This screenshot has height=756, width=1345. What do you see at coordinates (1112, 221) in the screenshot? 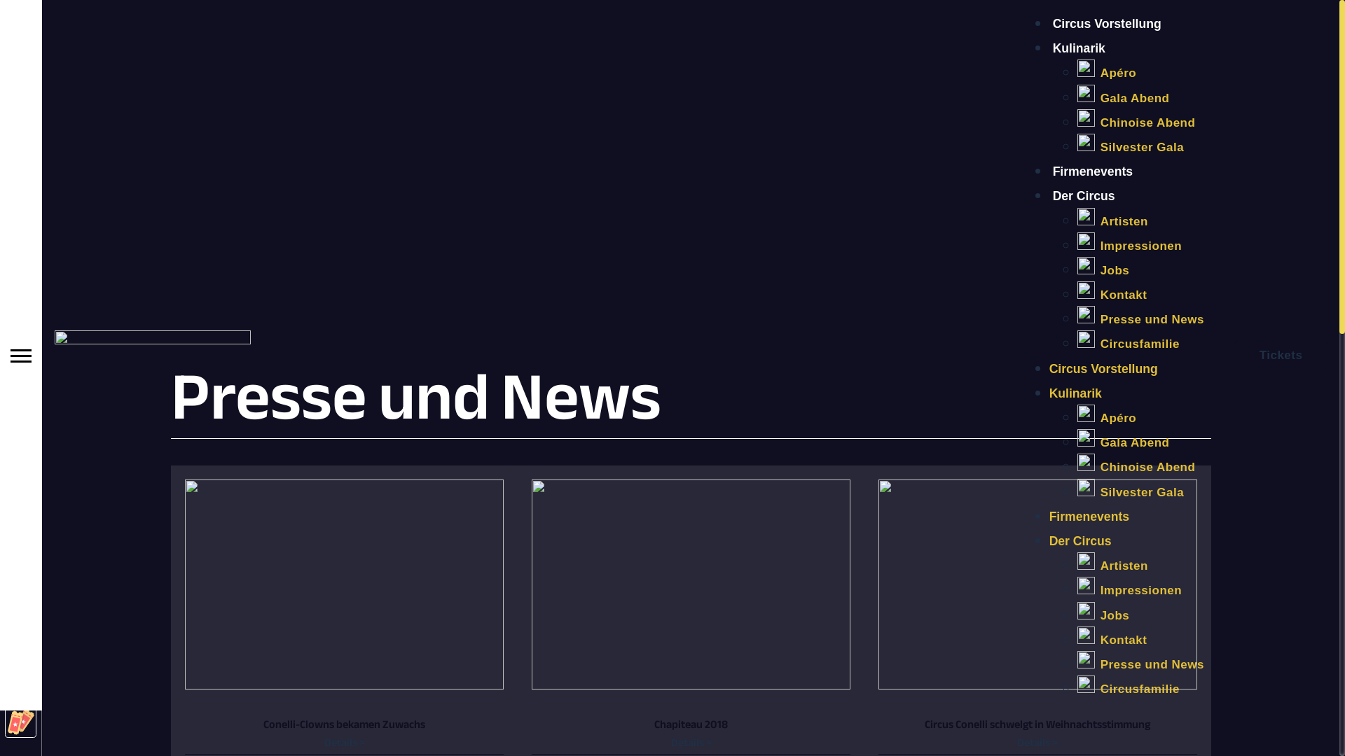
I see `Artisten` at bounding box center [1112, 221].